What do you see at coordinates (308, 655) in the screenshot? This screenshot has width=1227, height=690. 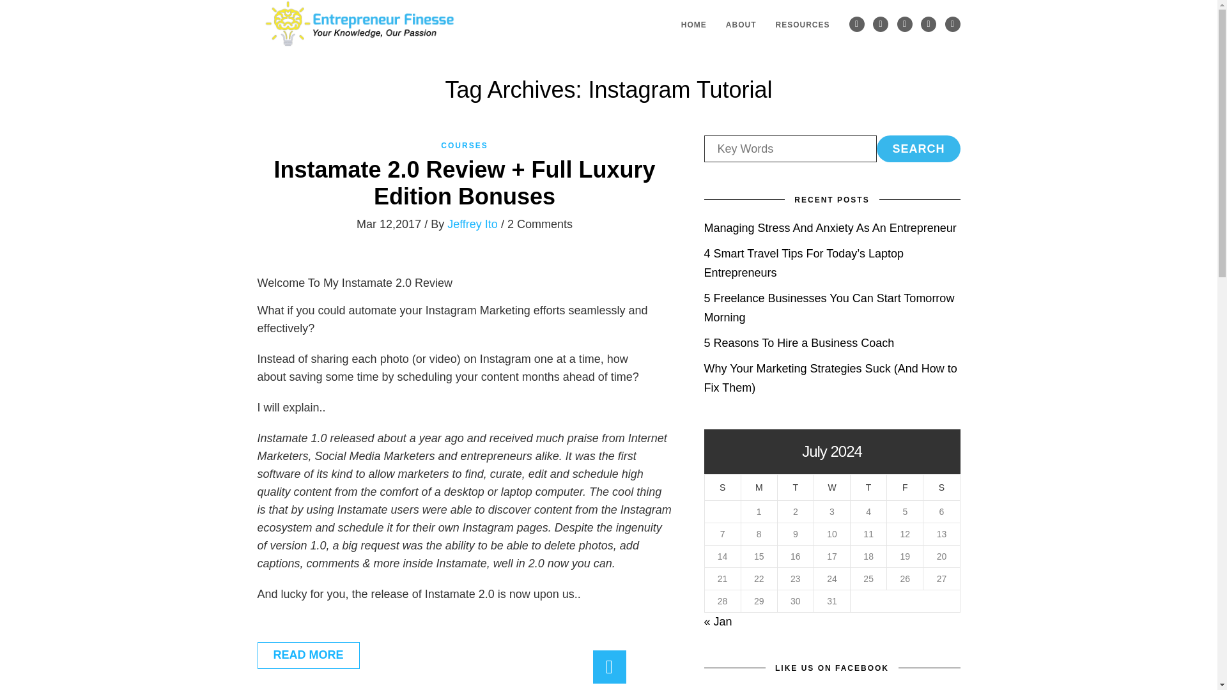 I see `READ MORE` at bounding box center [308, 655].